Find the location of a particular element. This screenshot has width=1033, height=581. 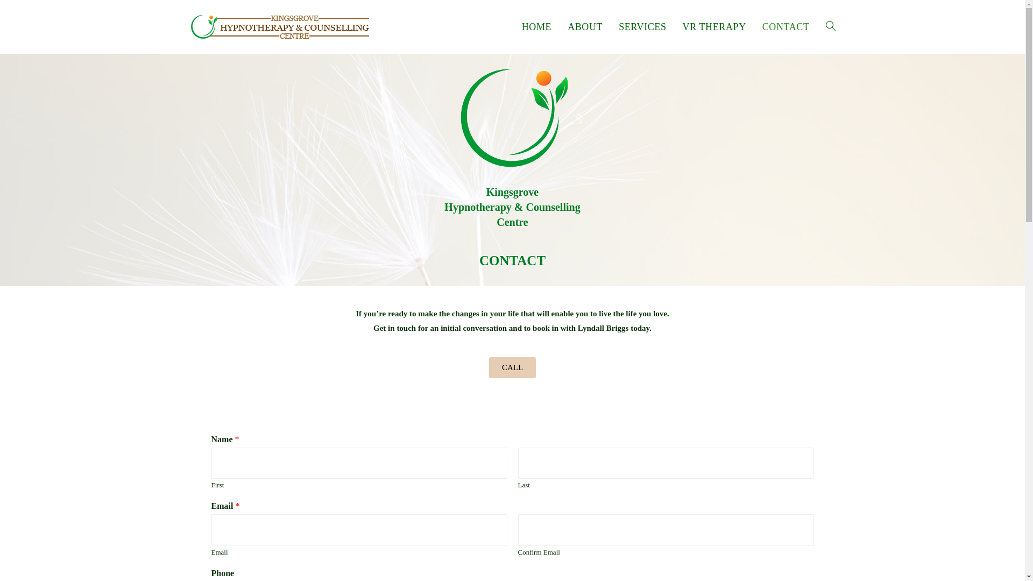

SITE INFO is located at coordinates (727, 523).